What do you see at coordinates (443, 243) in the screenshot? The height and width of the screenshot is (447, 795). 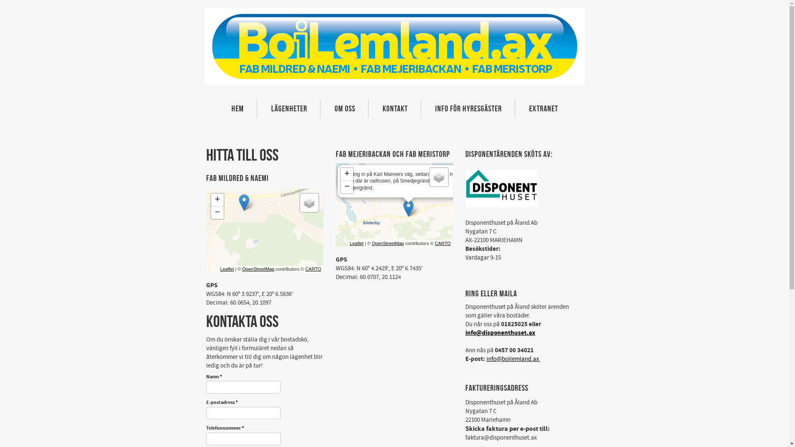 I see `CARTO` at bounding box center [443, 243].